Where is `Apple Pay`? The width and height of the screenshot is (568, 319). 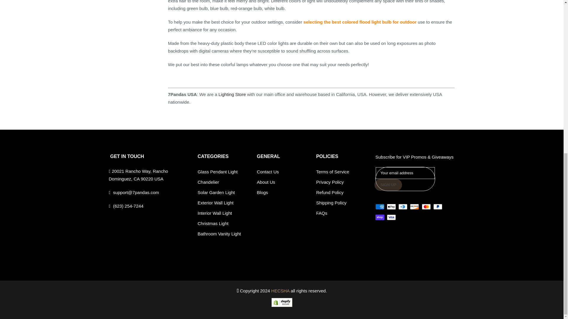 Apple Pay is located at coordinates (391, 206).